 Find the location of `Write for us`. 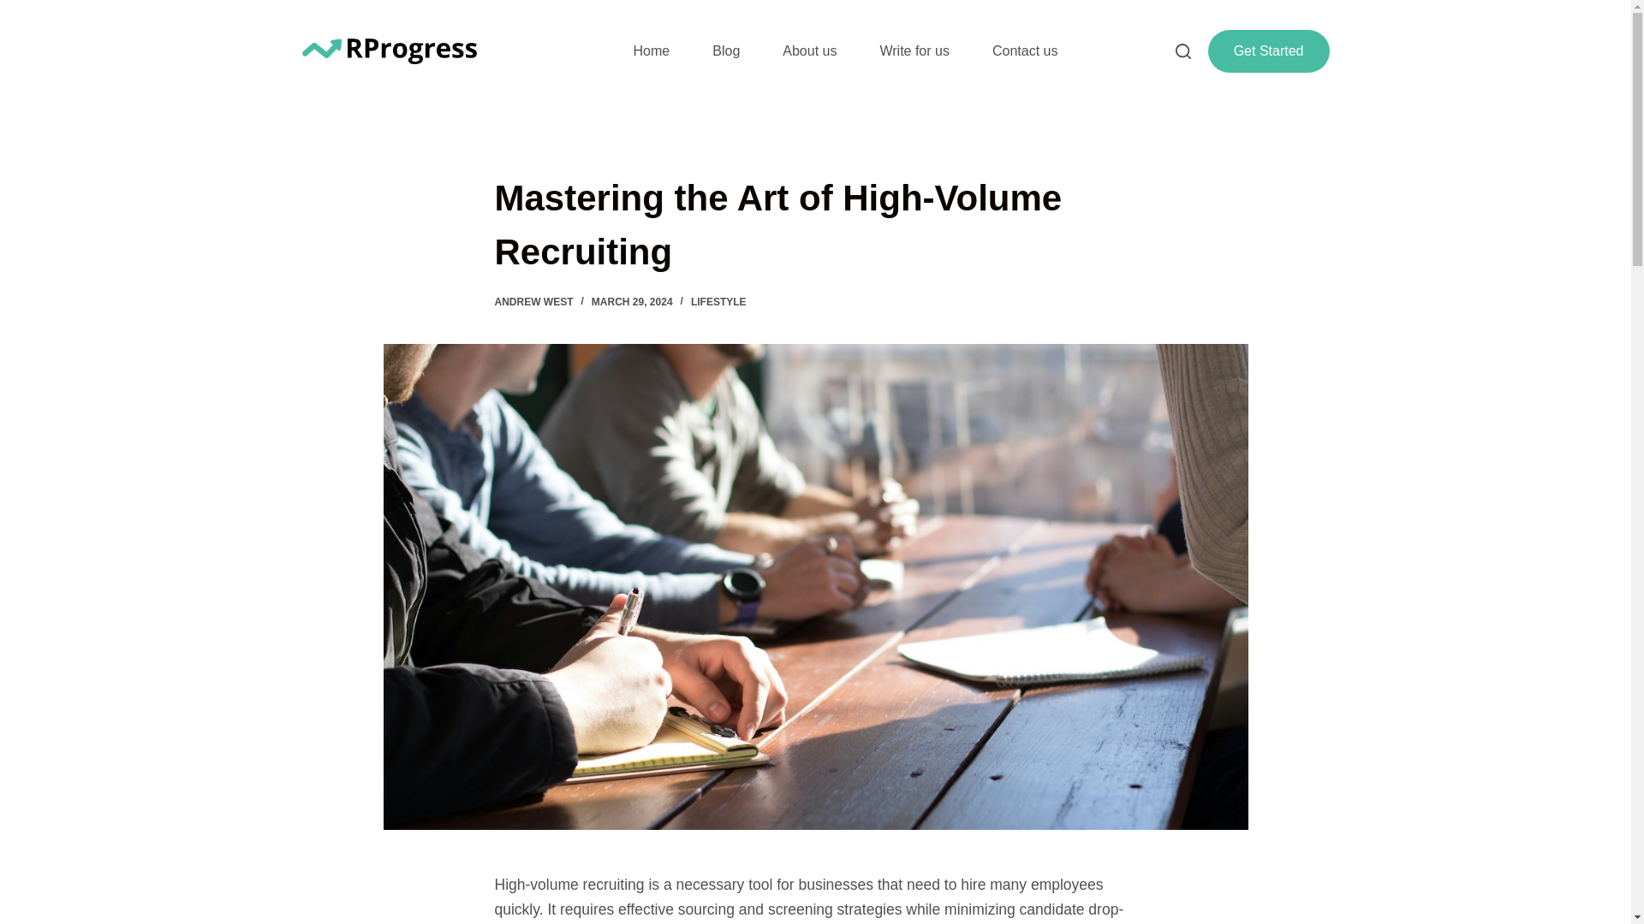

Write for us is located at coordinates (914, 51).